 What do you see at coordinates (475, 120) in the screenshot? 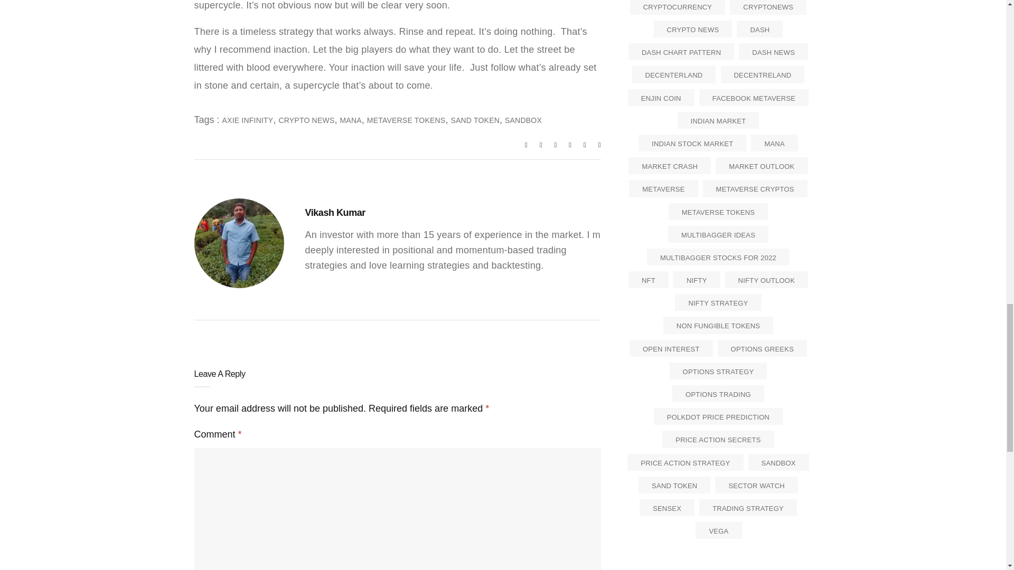
I see `SAND TOKEN` at bounding box center [475, 120].